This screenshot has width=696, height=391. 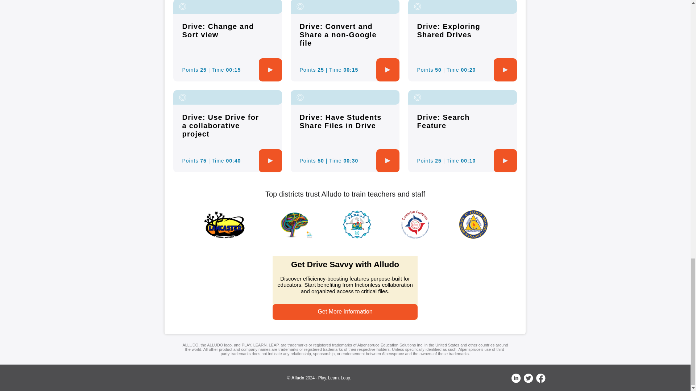 I want to click on Drive: Convert and Share a non-Google file, so click(x=338, y=34).